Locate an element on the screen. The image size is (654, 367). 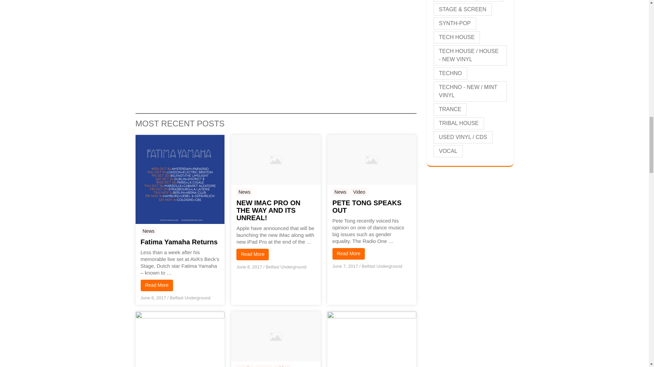
News is located at coordinates (340, 192).